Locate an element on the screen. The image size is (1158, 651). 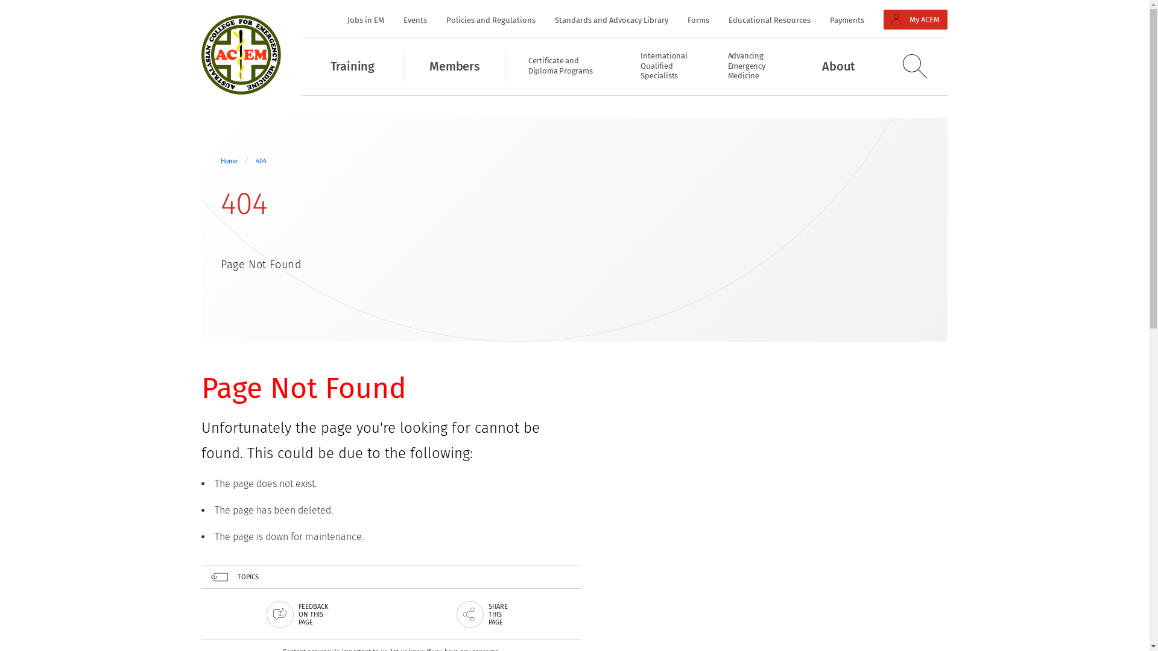
About is located at coordinates (838, 66).